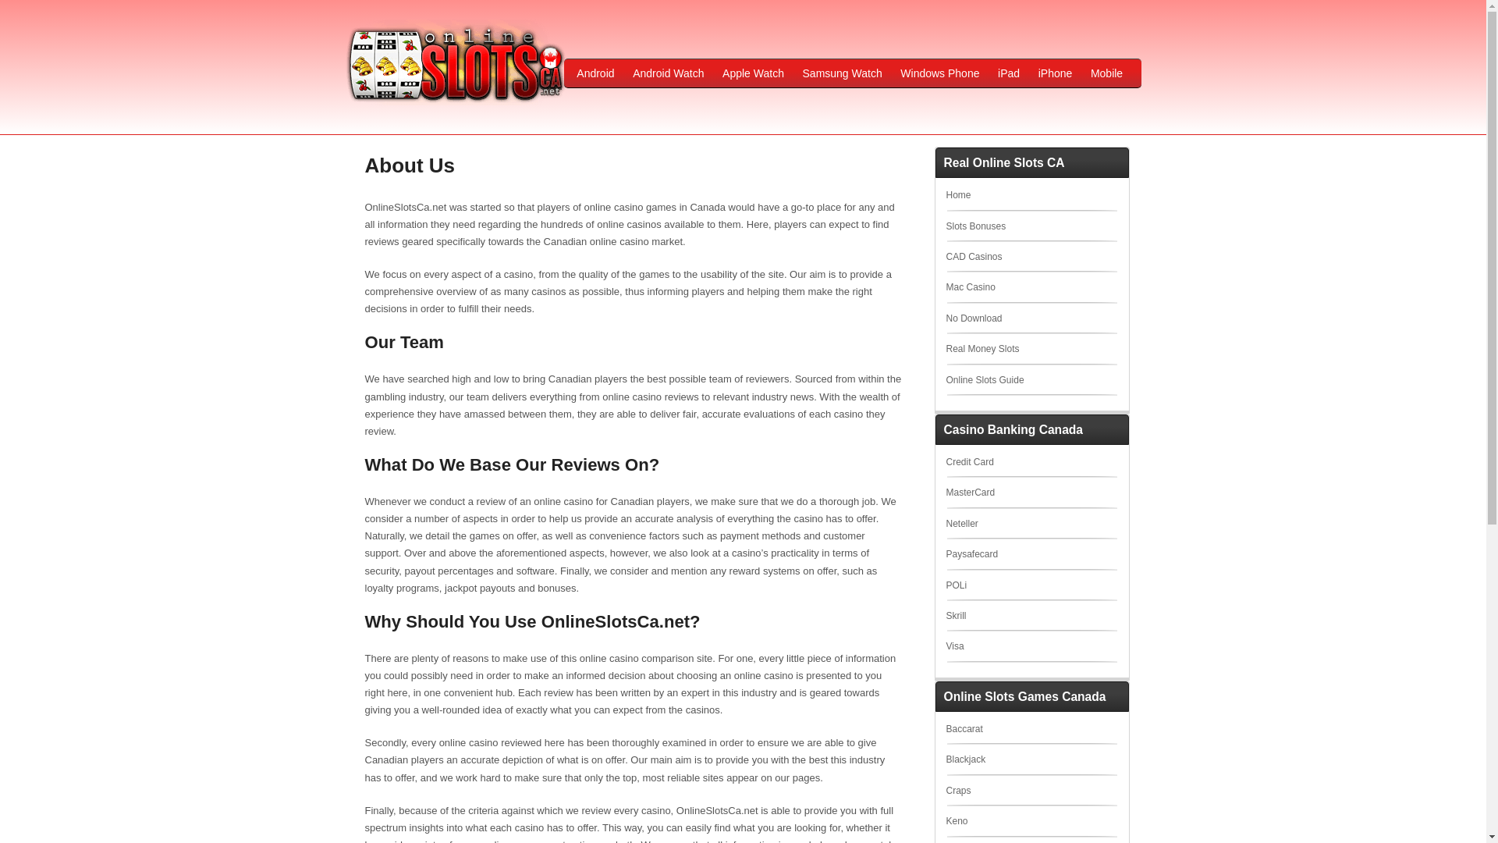  Describe the element at coordinates (961, 524) in the screenshot. I see `Neteller` at that location.